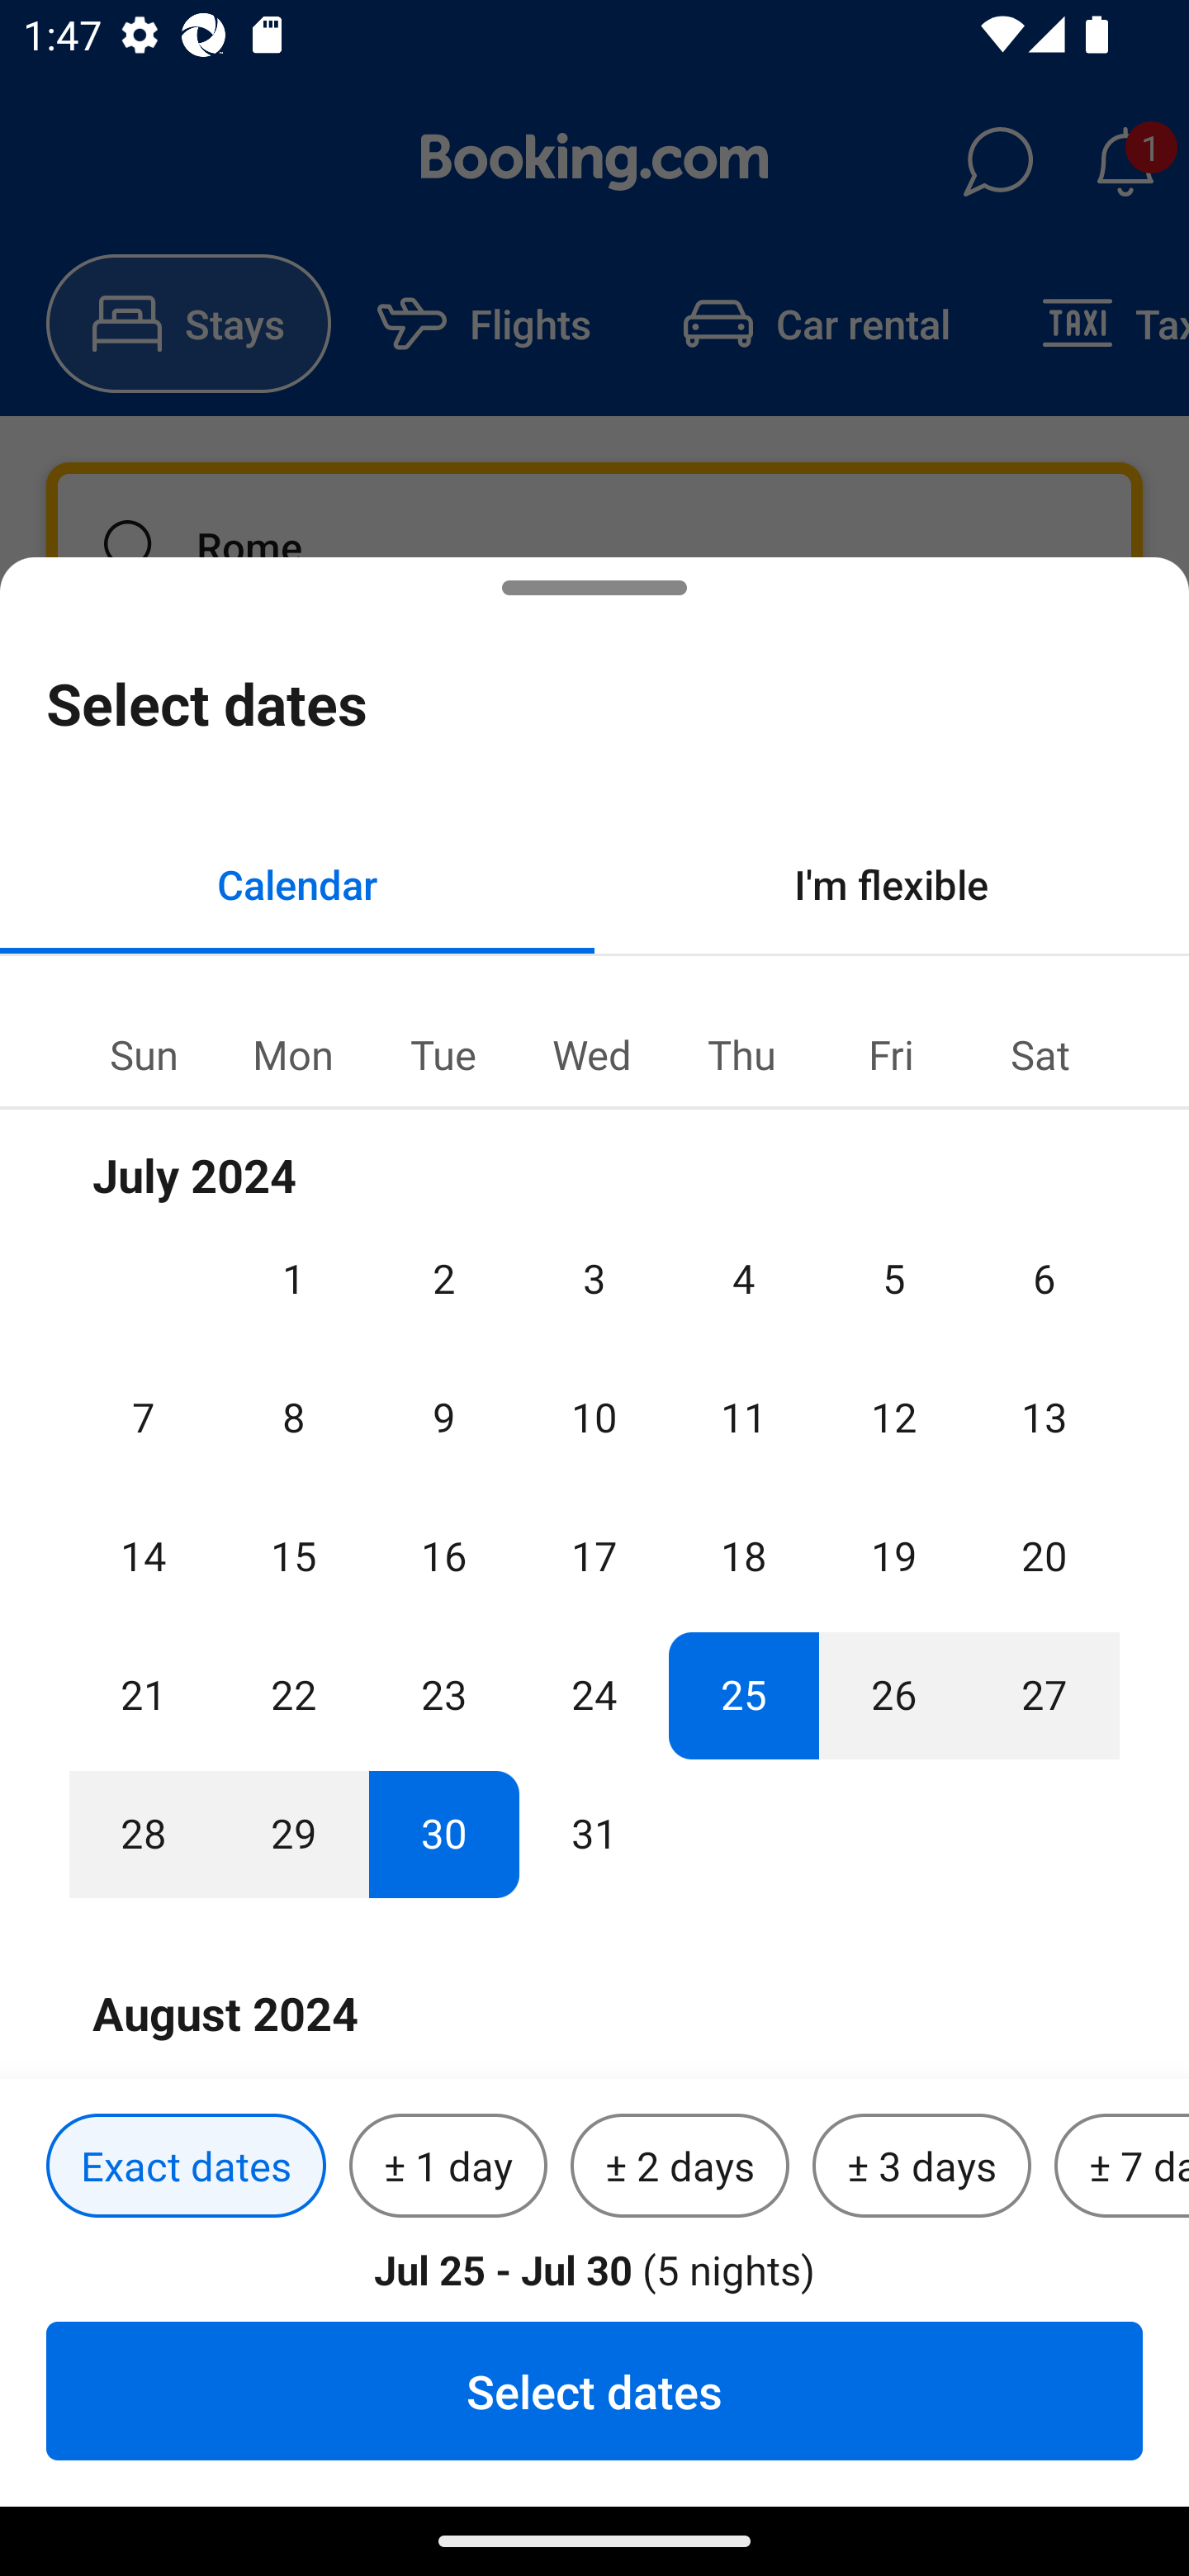  What do you see at coordinates (892, 883) in the screenshot?
I see `I'm flexible` at bounding box center [892, 883].